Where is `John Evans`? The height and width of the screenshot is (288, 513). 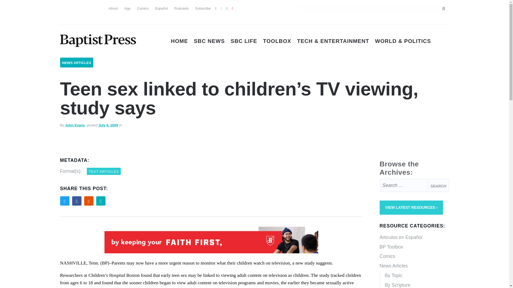 John Evans is located at coordinates (75, 125).